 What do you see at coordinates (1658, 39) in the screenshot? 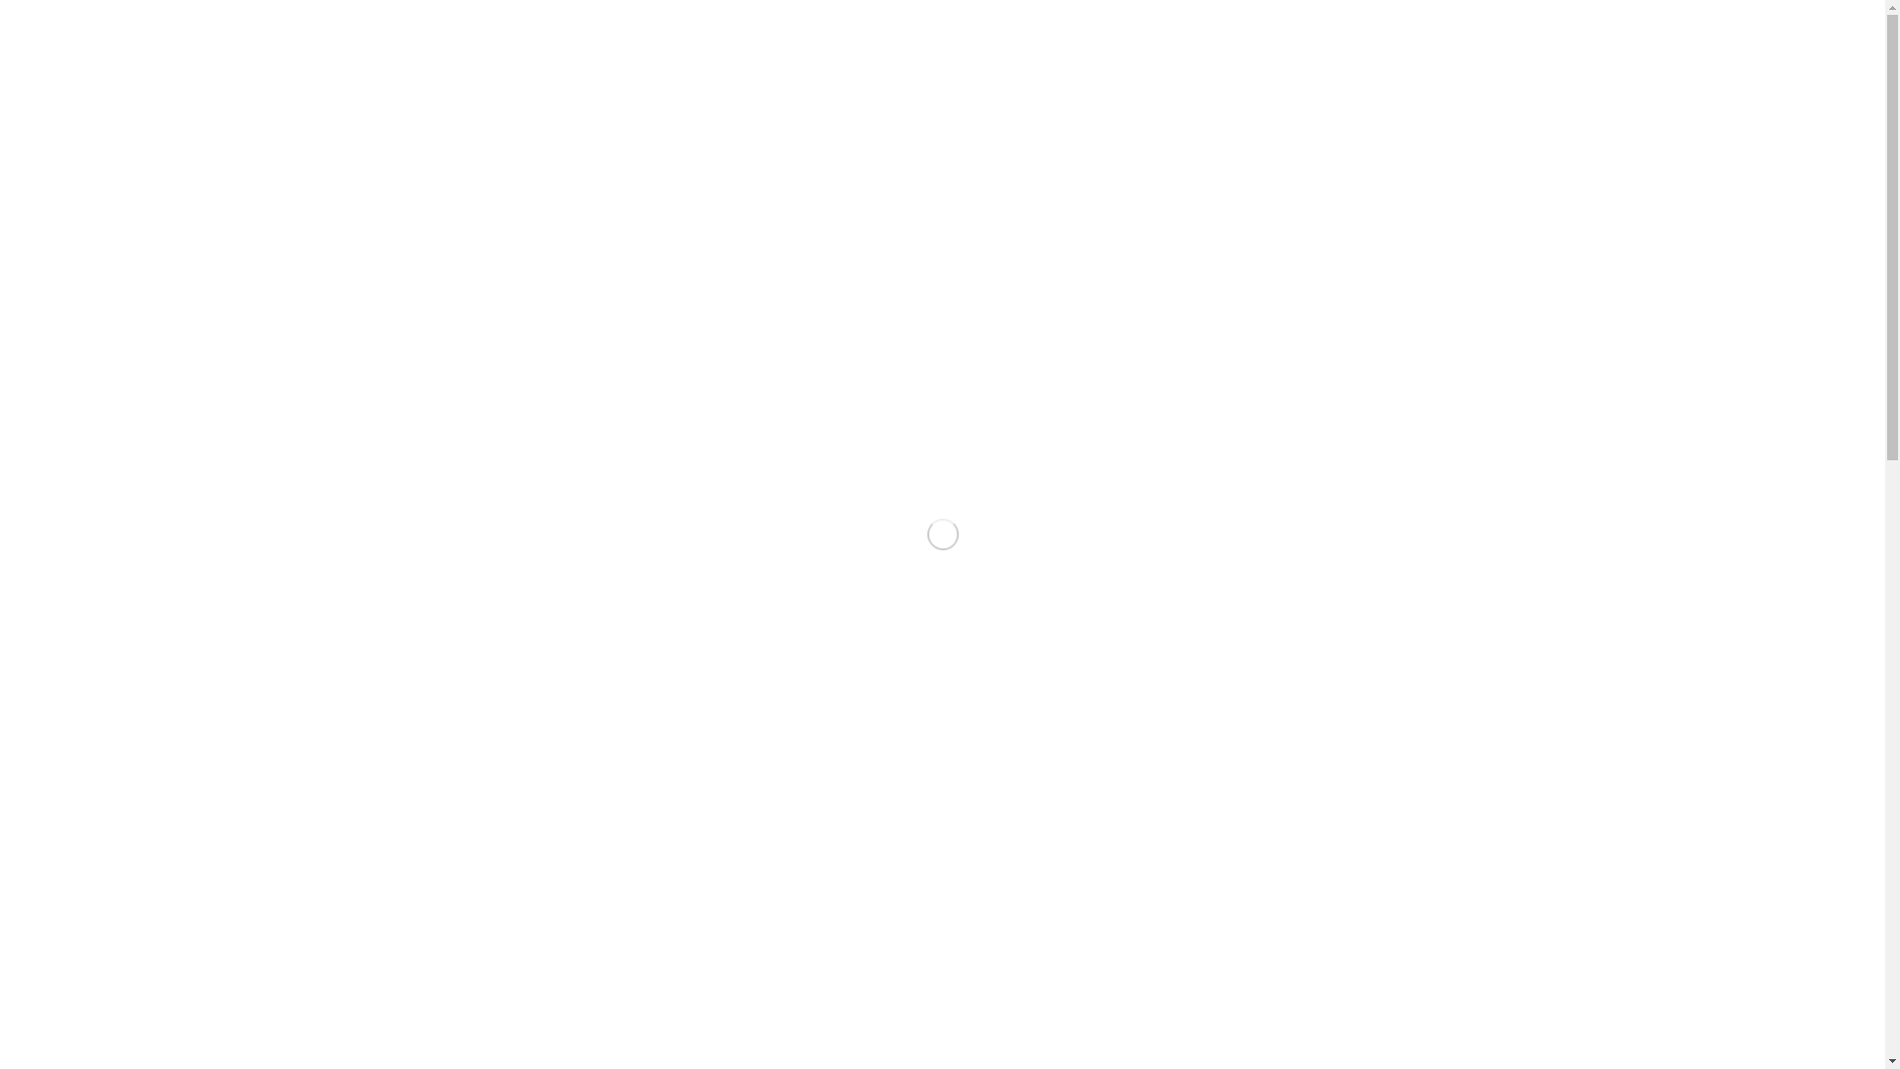
I see `BASE` at bounding box center [1658, 39].